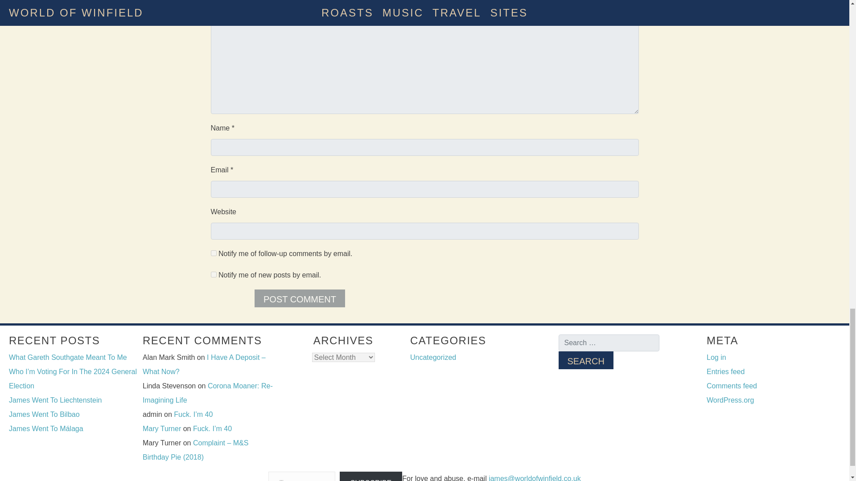  What do you see at coordinates (585, 360) in the screenshot?
I see `Search` at bounding box center [585, 360].